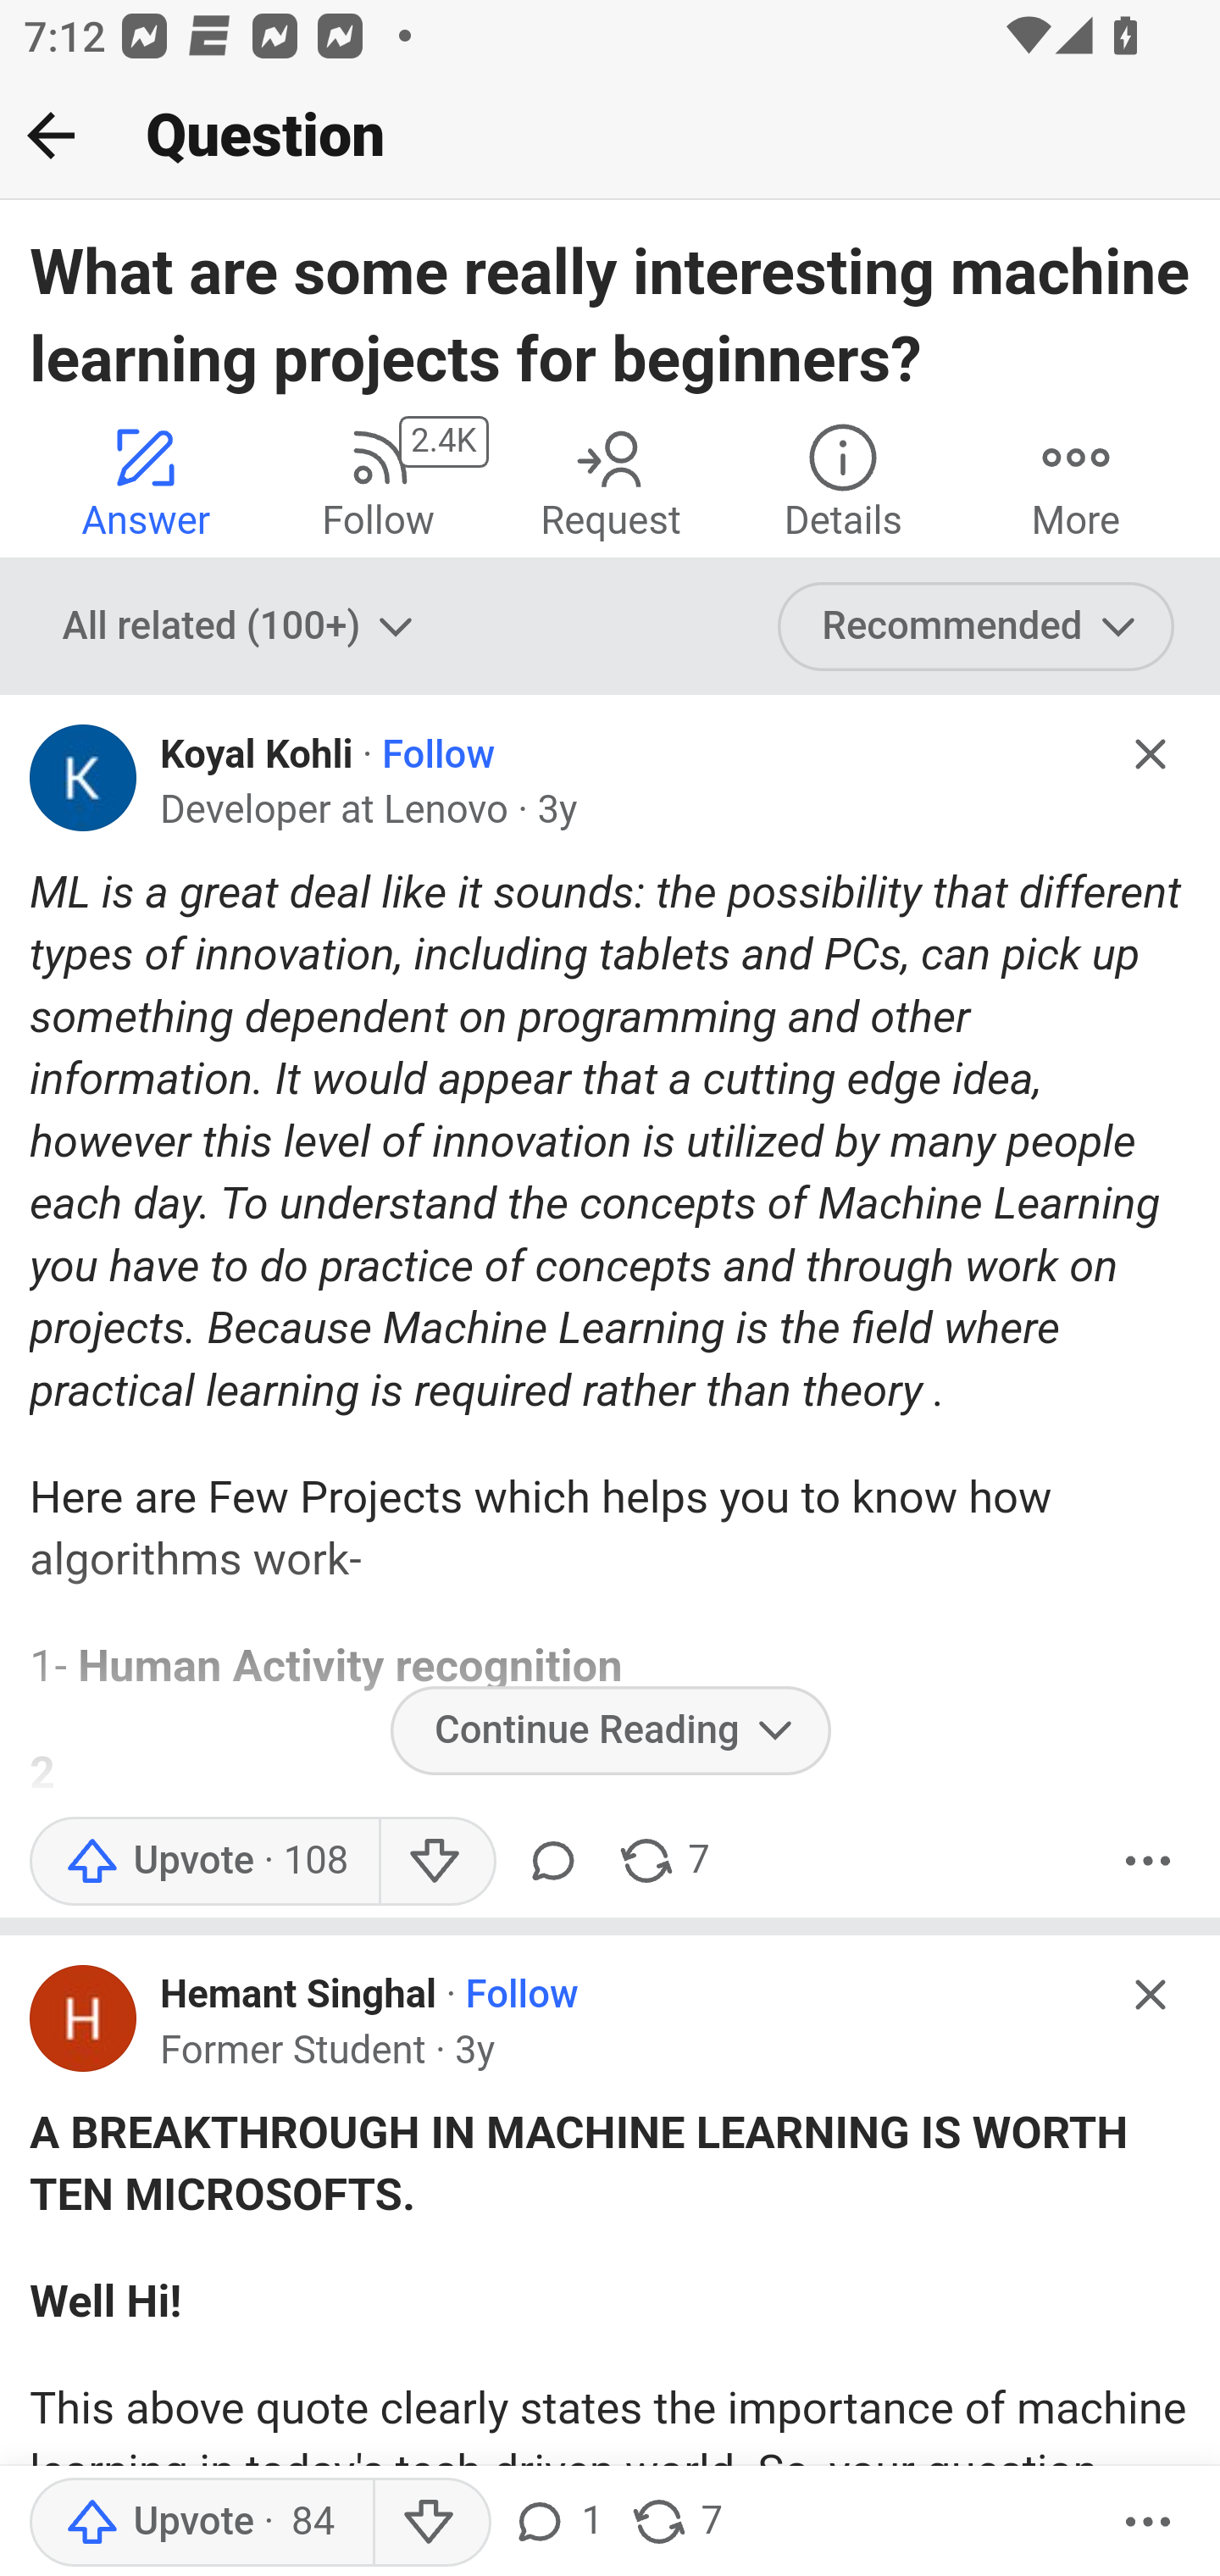 This screenshot has width=1220, height=2576. What do you see at coordinates (521, 1996) in the screenshot?
I see `Follow` at bounding box center [521, 1996].